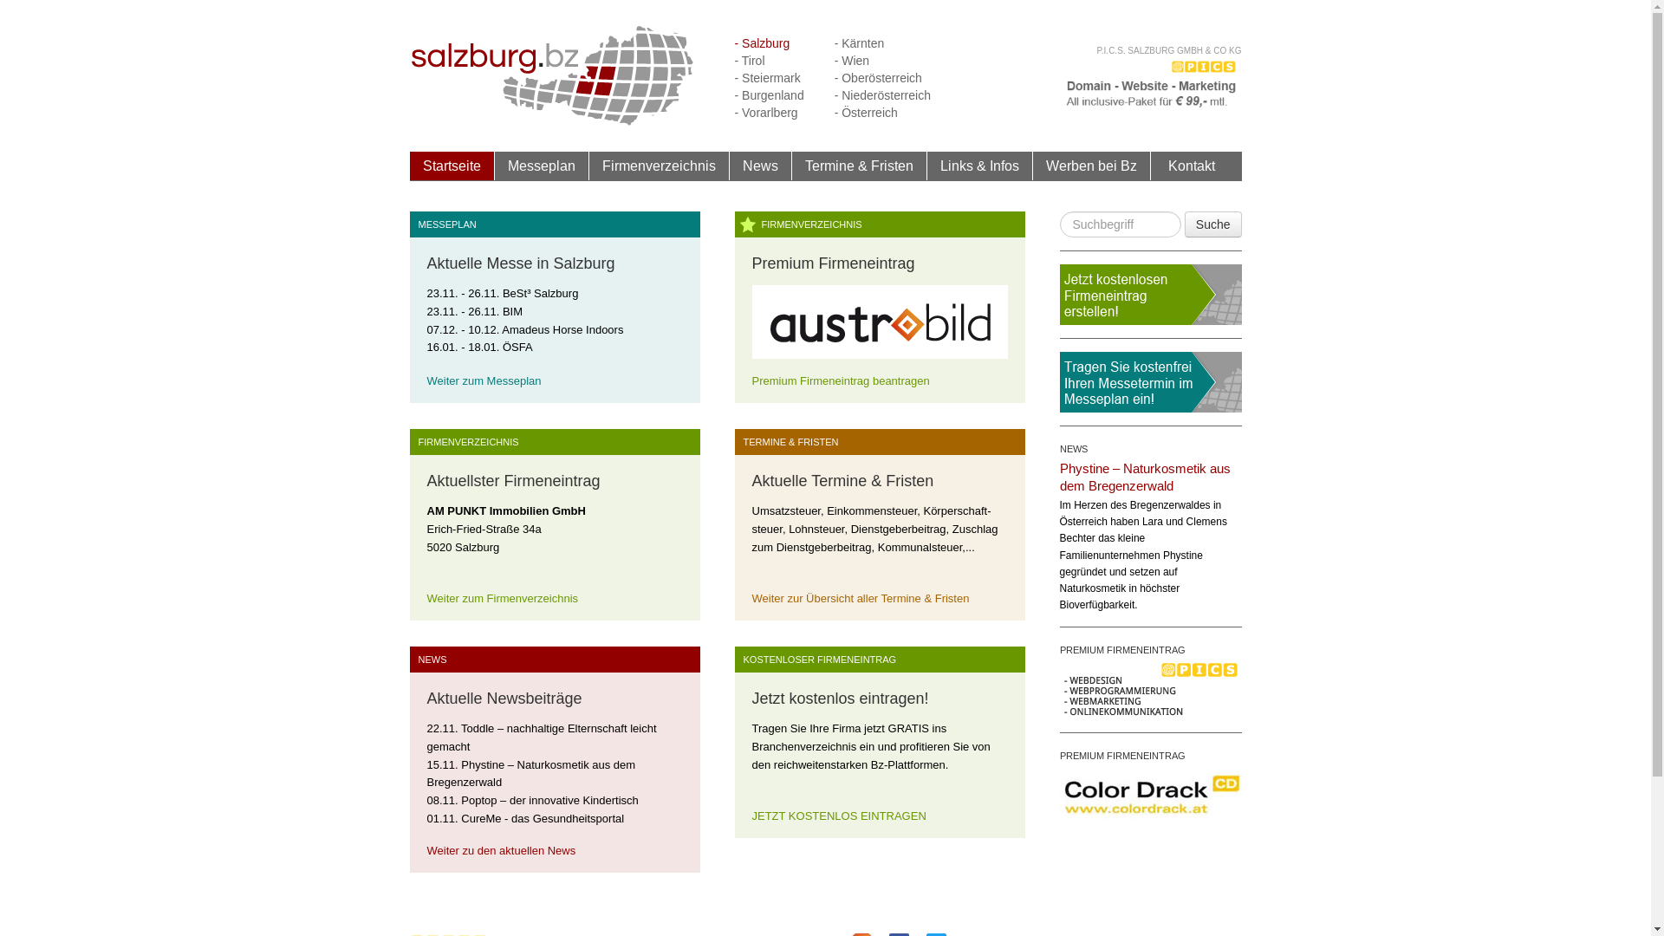 This screenshot has width=1664, height=936. I want to click on Messeplan, so click(542, 166).